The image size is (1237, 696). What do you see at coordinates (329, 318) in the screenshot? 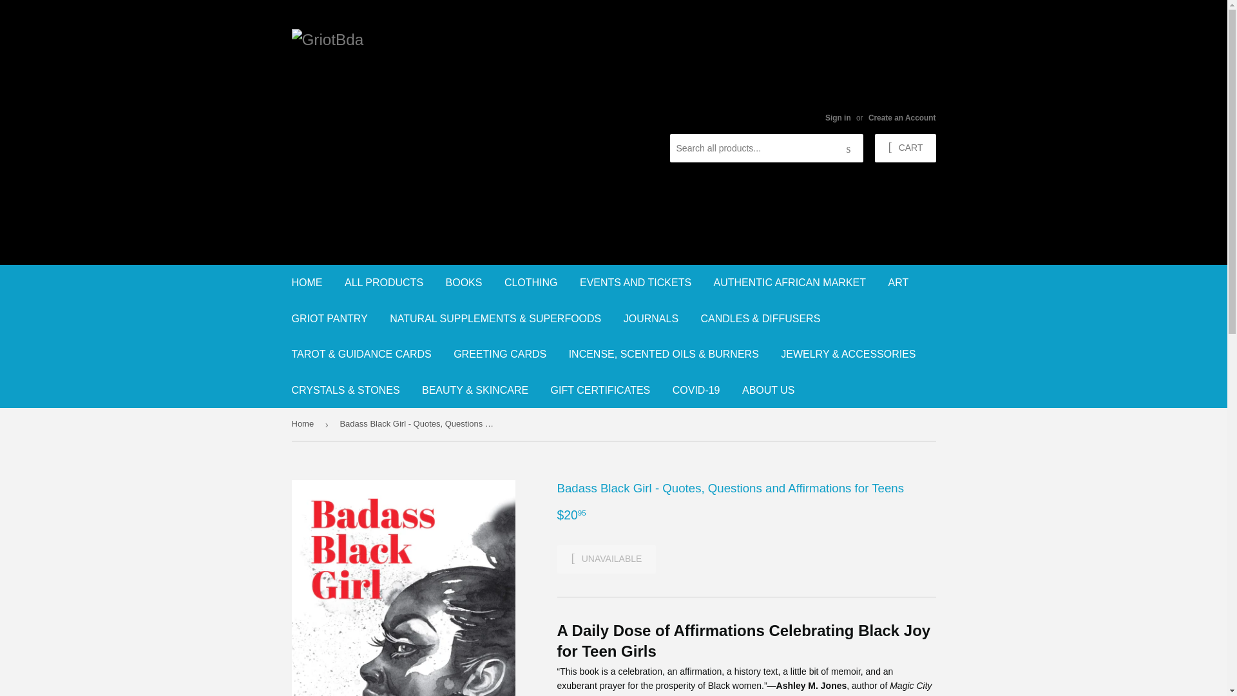
I see `GRIOT PANTRY` at bounding box center [329, 318].